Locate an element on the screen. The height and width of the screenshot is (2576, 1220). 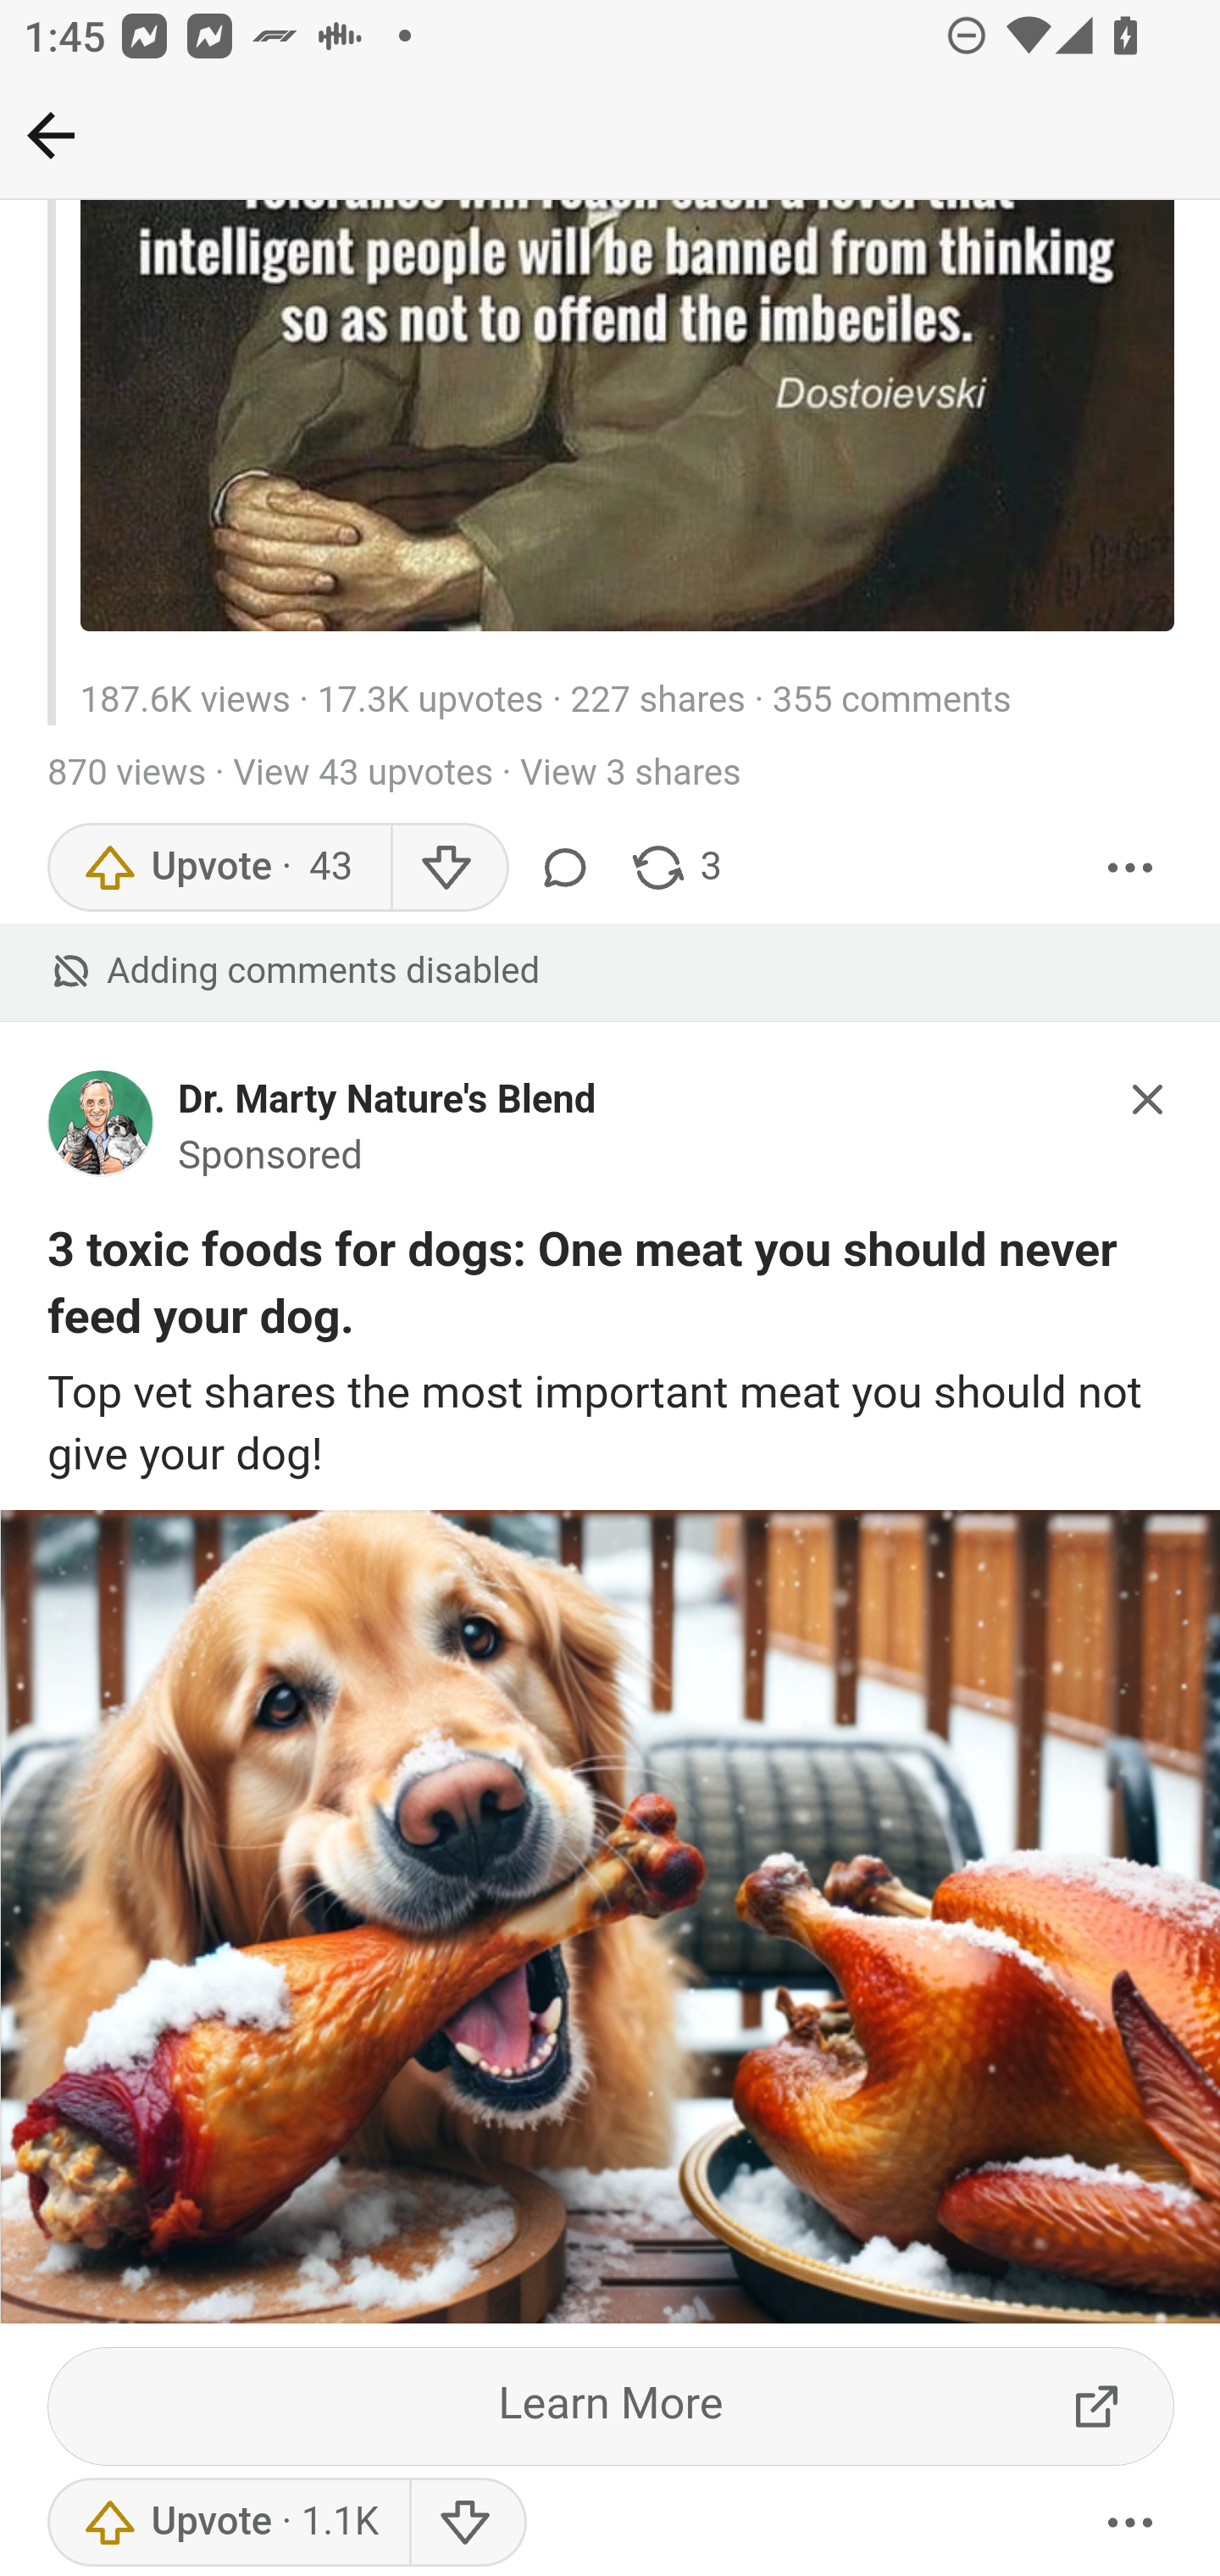
View 43 upvotes is located at coordinates (363, 778).